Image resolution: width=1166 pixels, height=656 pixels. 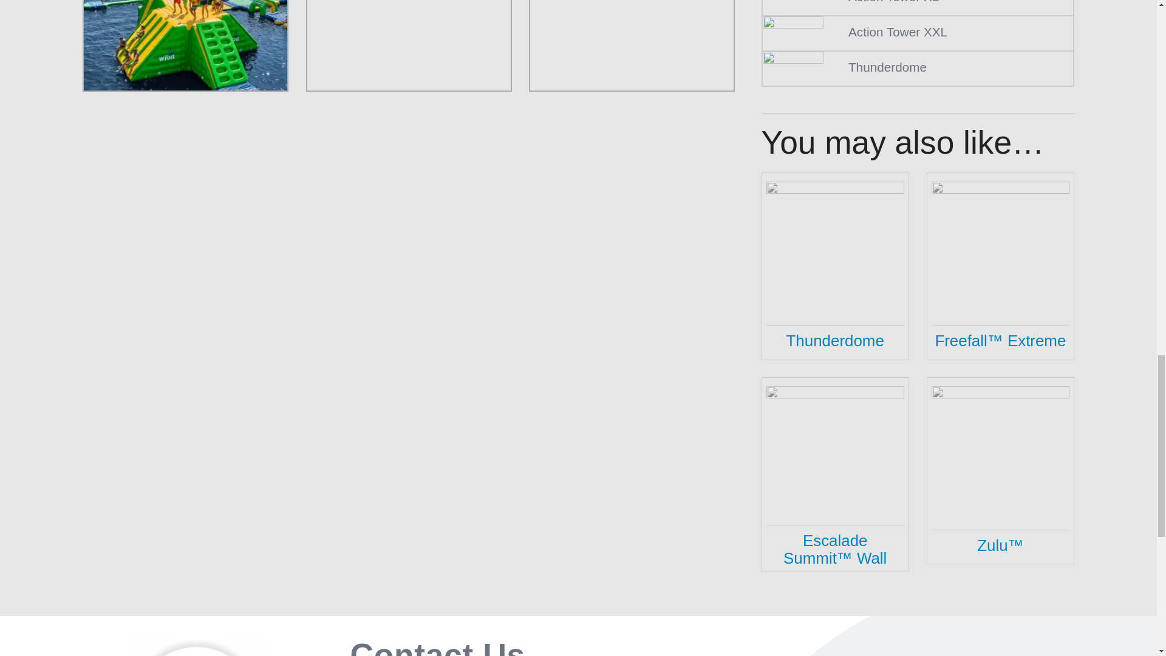 What do you see at coordinates (185, 45) in the screenshot?
I see `Mountain -gallery 2` at bounding box center [185, 45].